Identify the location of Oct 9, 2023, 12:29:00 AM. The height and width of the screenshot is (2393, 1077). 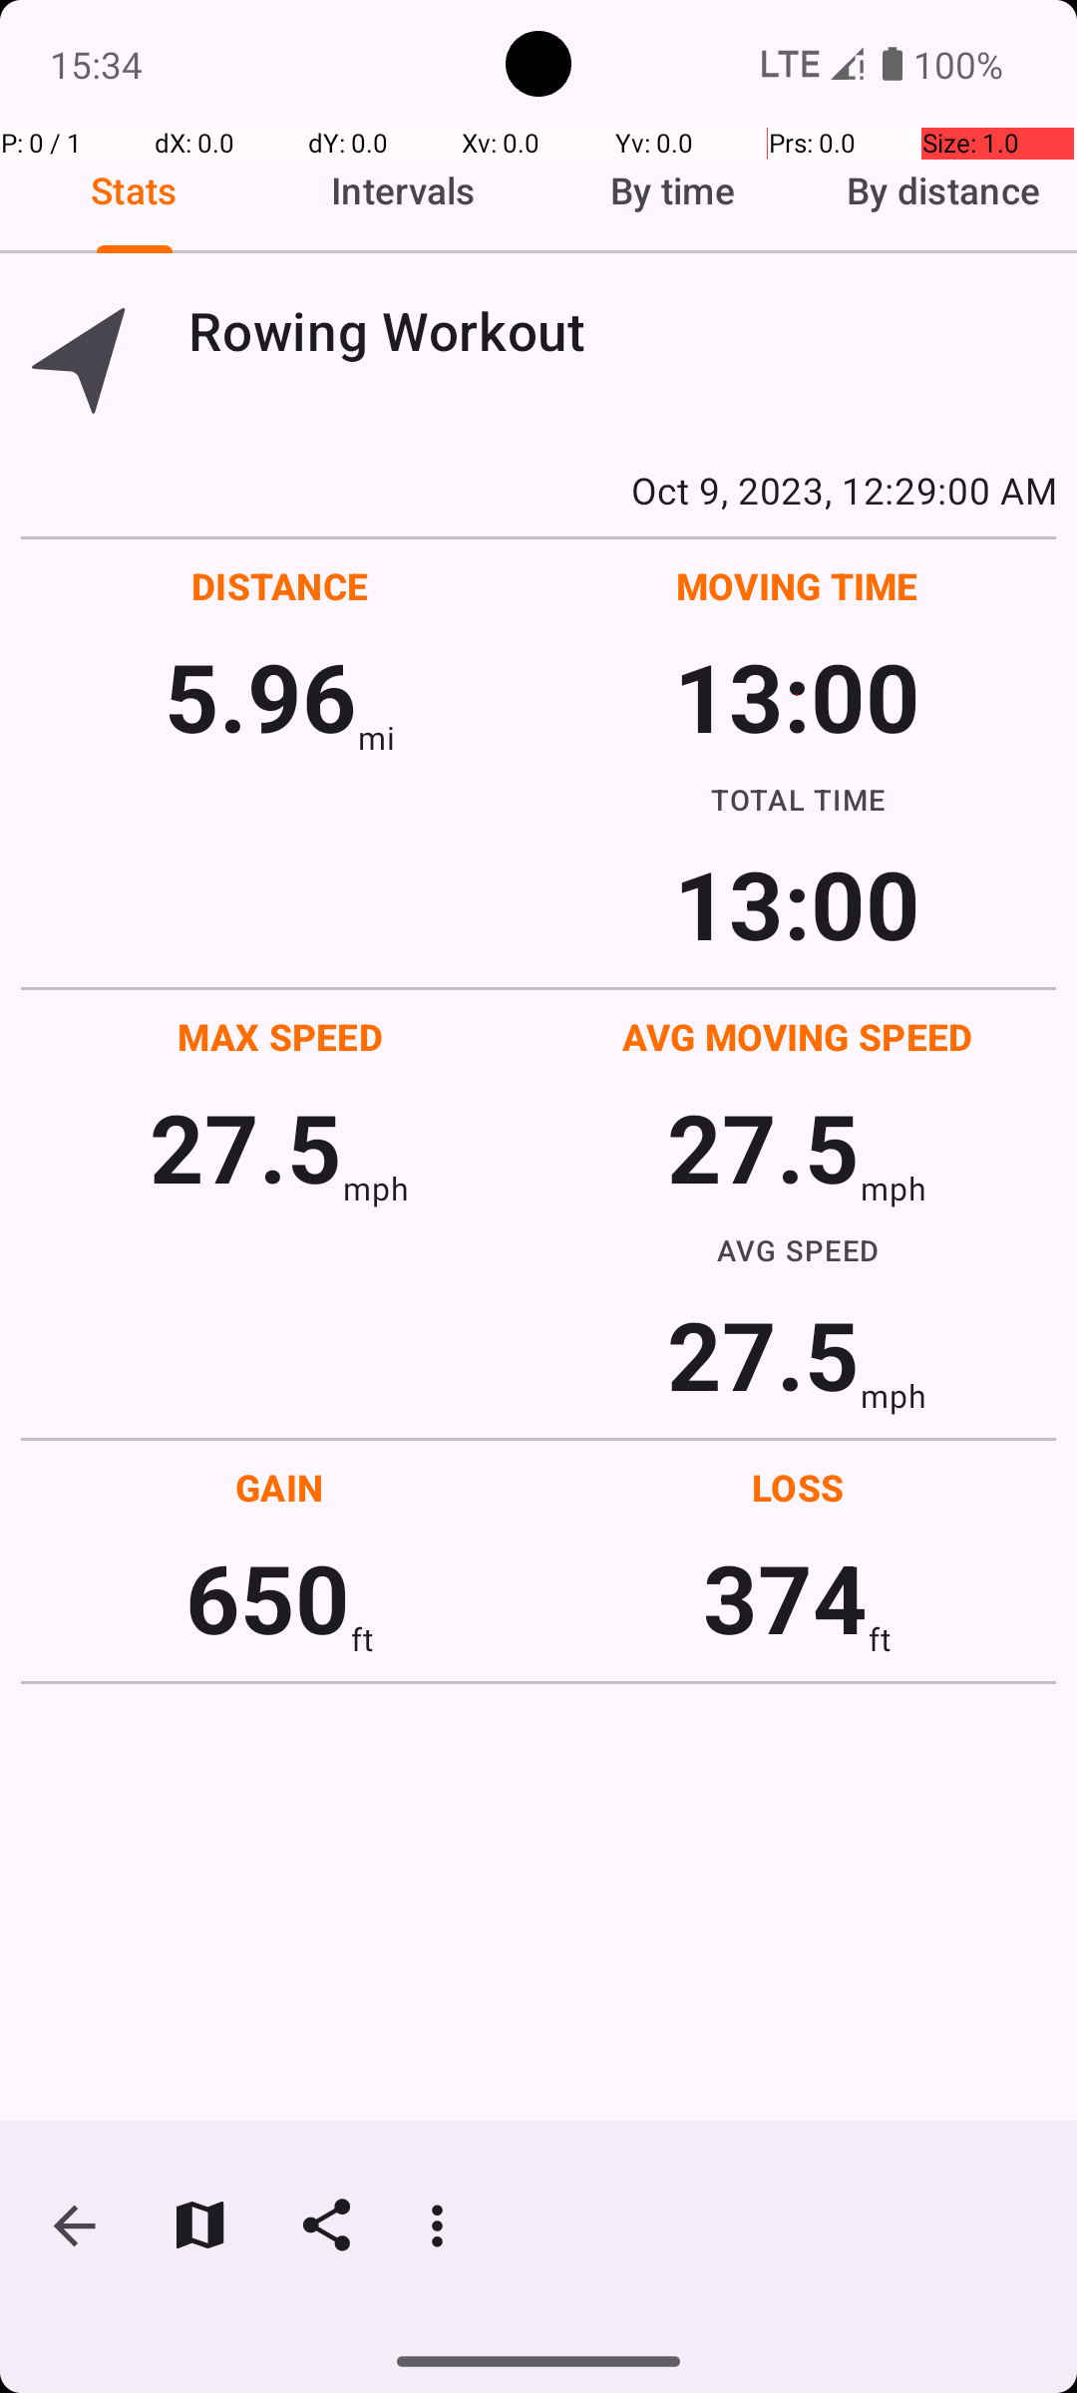
(538, 490).